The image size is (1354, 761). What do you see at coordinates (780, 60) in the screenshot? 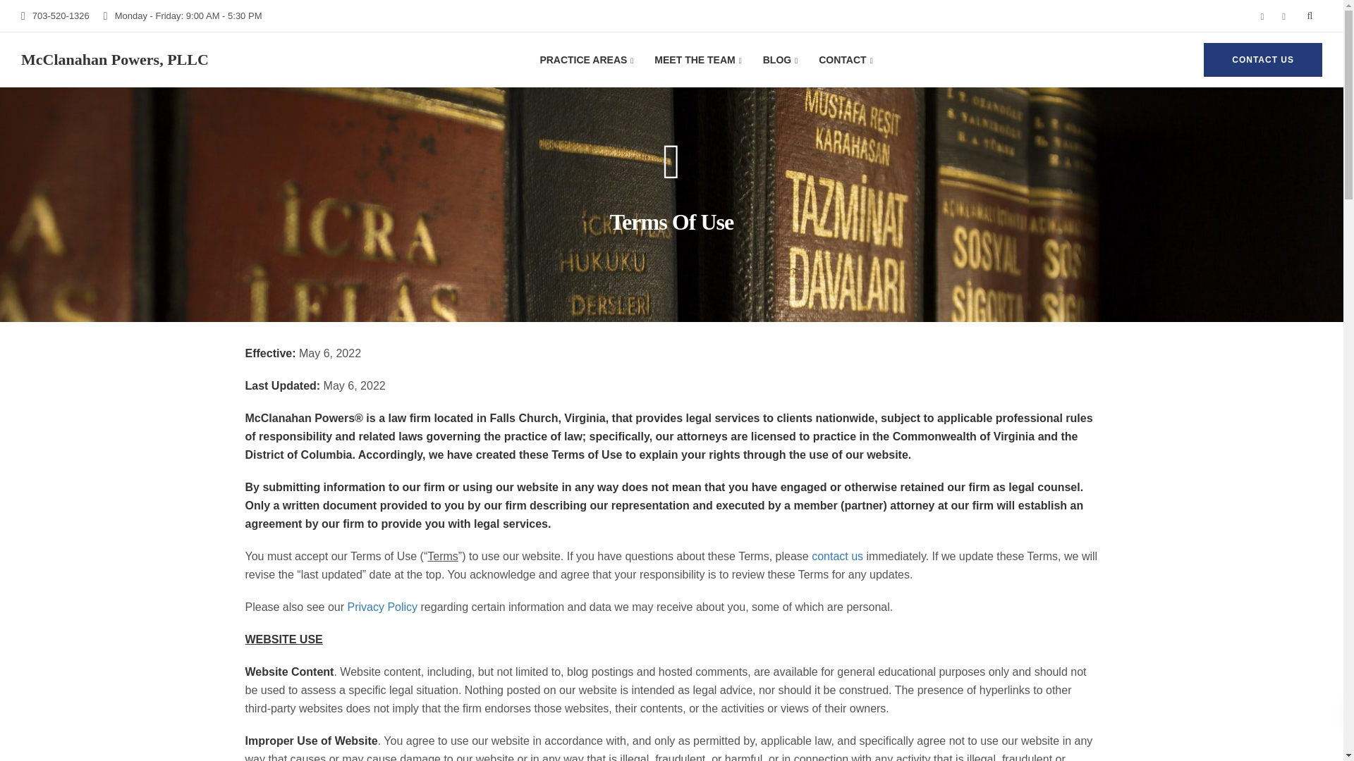
I see `BLOG` at bounding box center [780, 60].